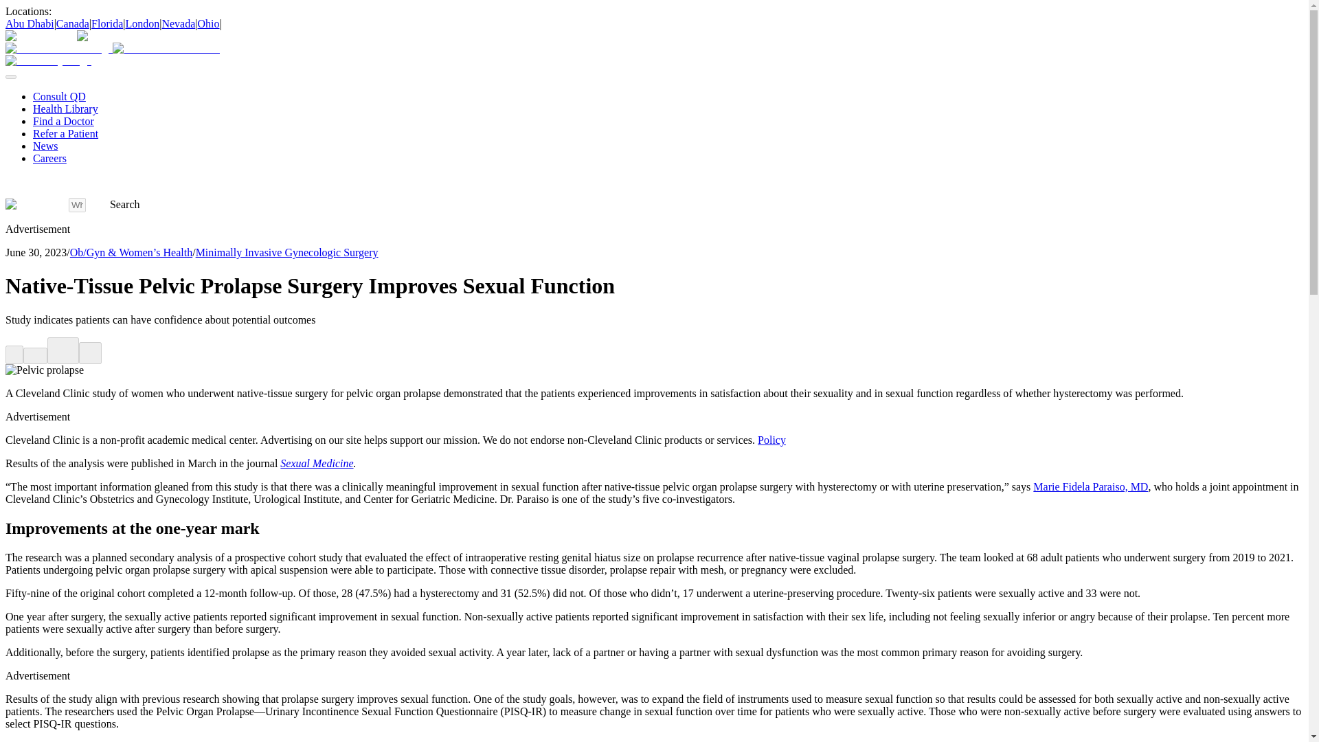 The image size is (1319, 742). What do you see at coordinates (73, 23) in the screenshot?
I see `Canada` at bounding box center [73, 23].